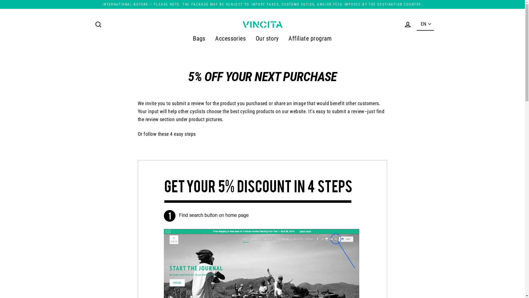 This screenshot has height=298, width=529. What do you see at coordinates (230, 39) in the screenshot?
I see `Accessories` at bounding box center [230, 39].